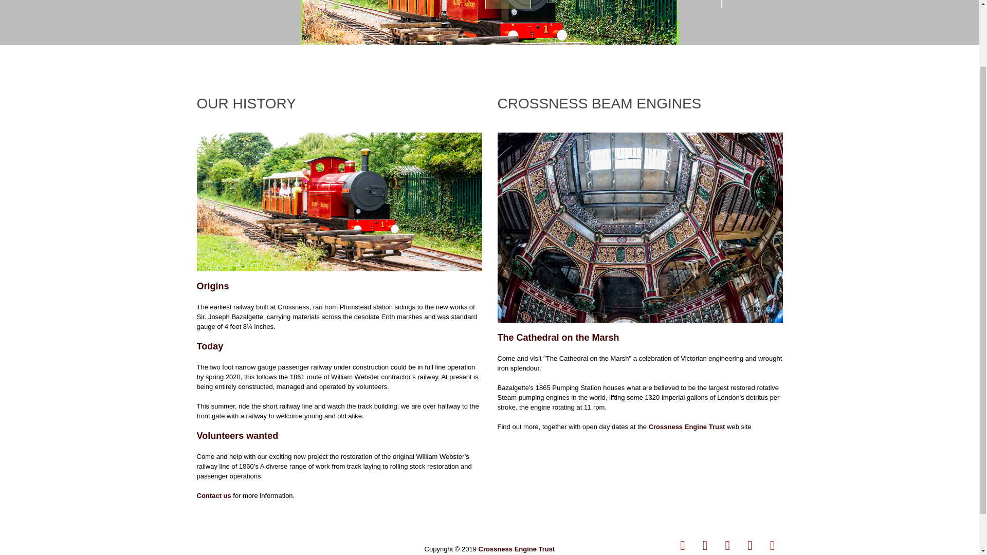 The height and width of the screenshot is (555, 987). Describe the element at coordinates (560, 4) in the screenshot. I see `HISTORY` at that location.